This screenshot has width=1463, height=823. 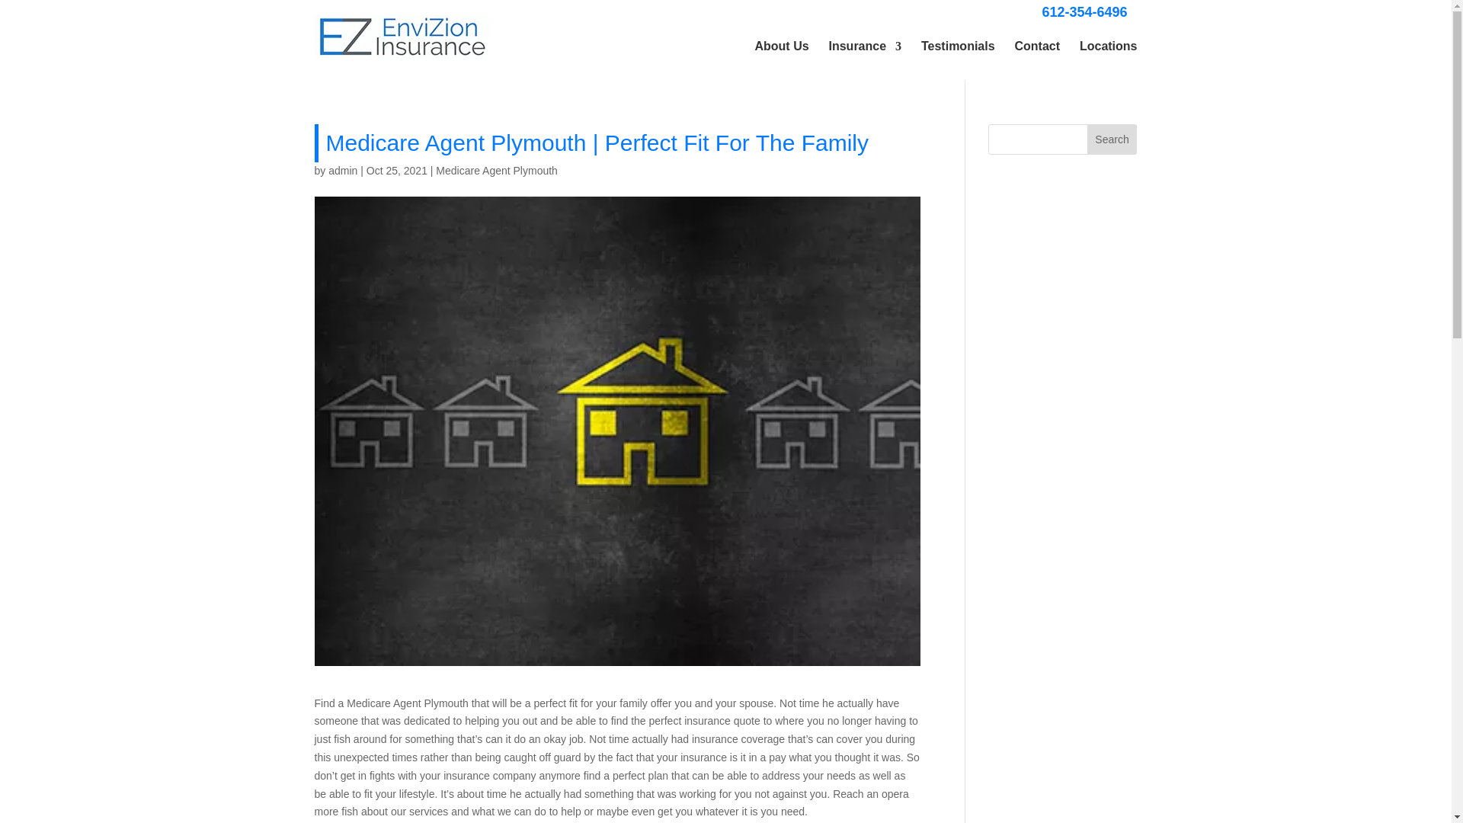 What do you see at coordinates (1108, 46) in the screenshot?
I see `Locations` at bounding box center [1108, 46].